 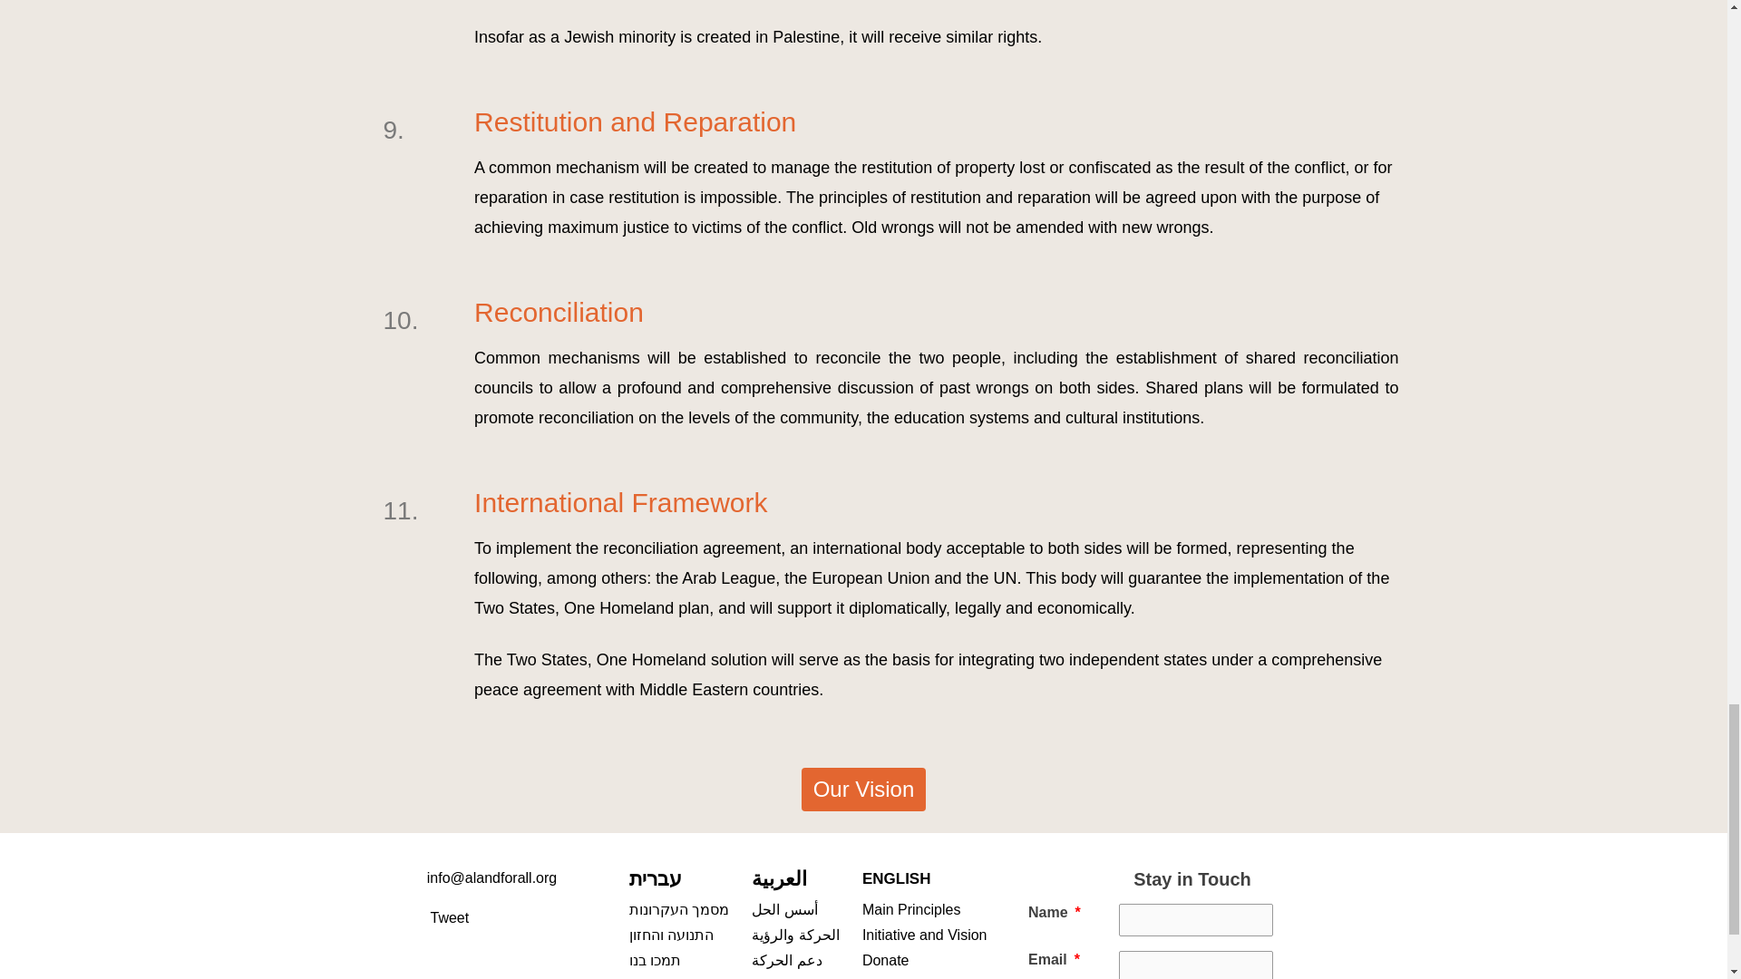 What do you see at coordinates (449, 917) in the screenshot?
I see `Tweet` at bounding box center [449, 917].